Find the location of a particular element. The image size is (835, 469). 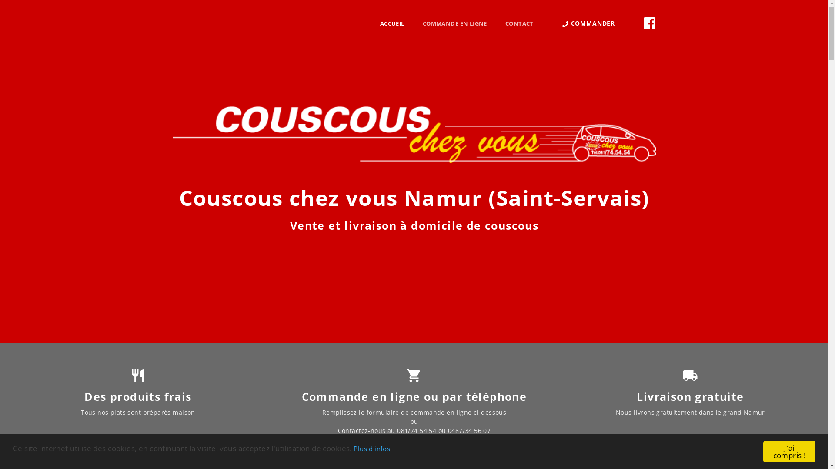

COMMANDE EN LIGNE is located at coordinates (455, 24).